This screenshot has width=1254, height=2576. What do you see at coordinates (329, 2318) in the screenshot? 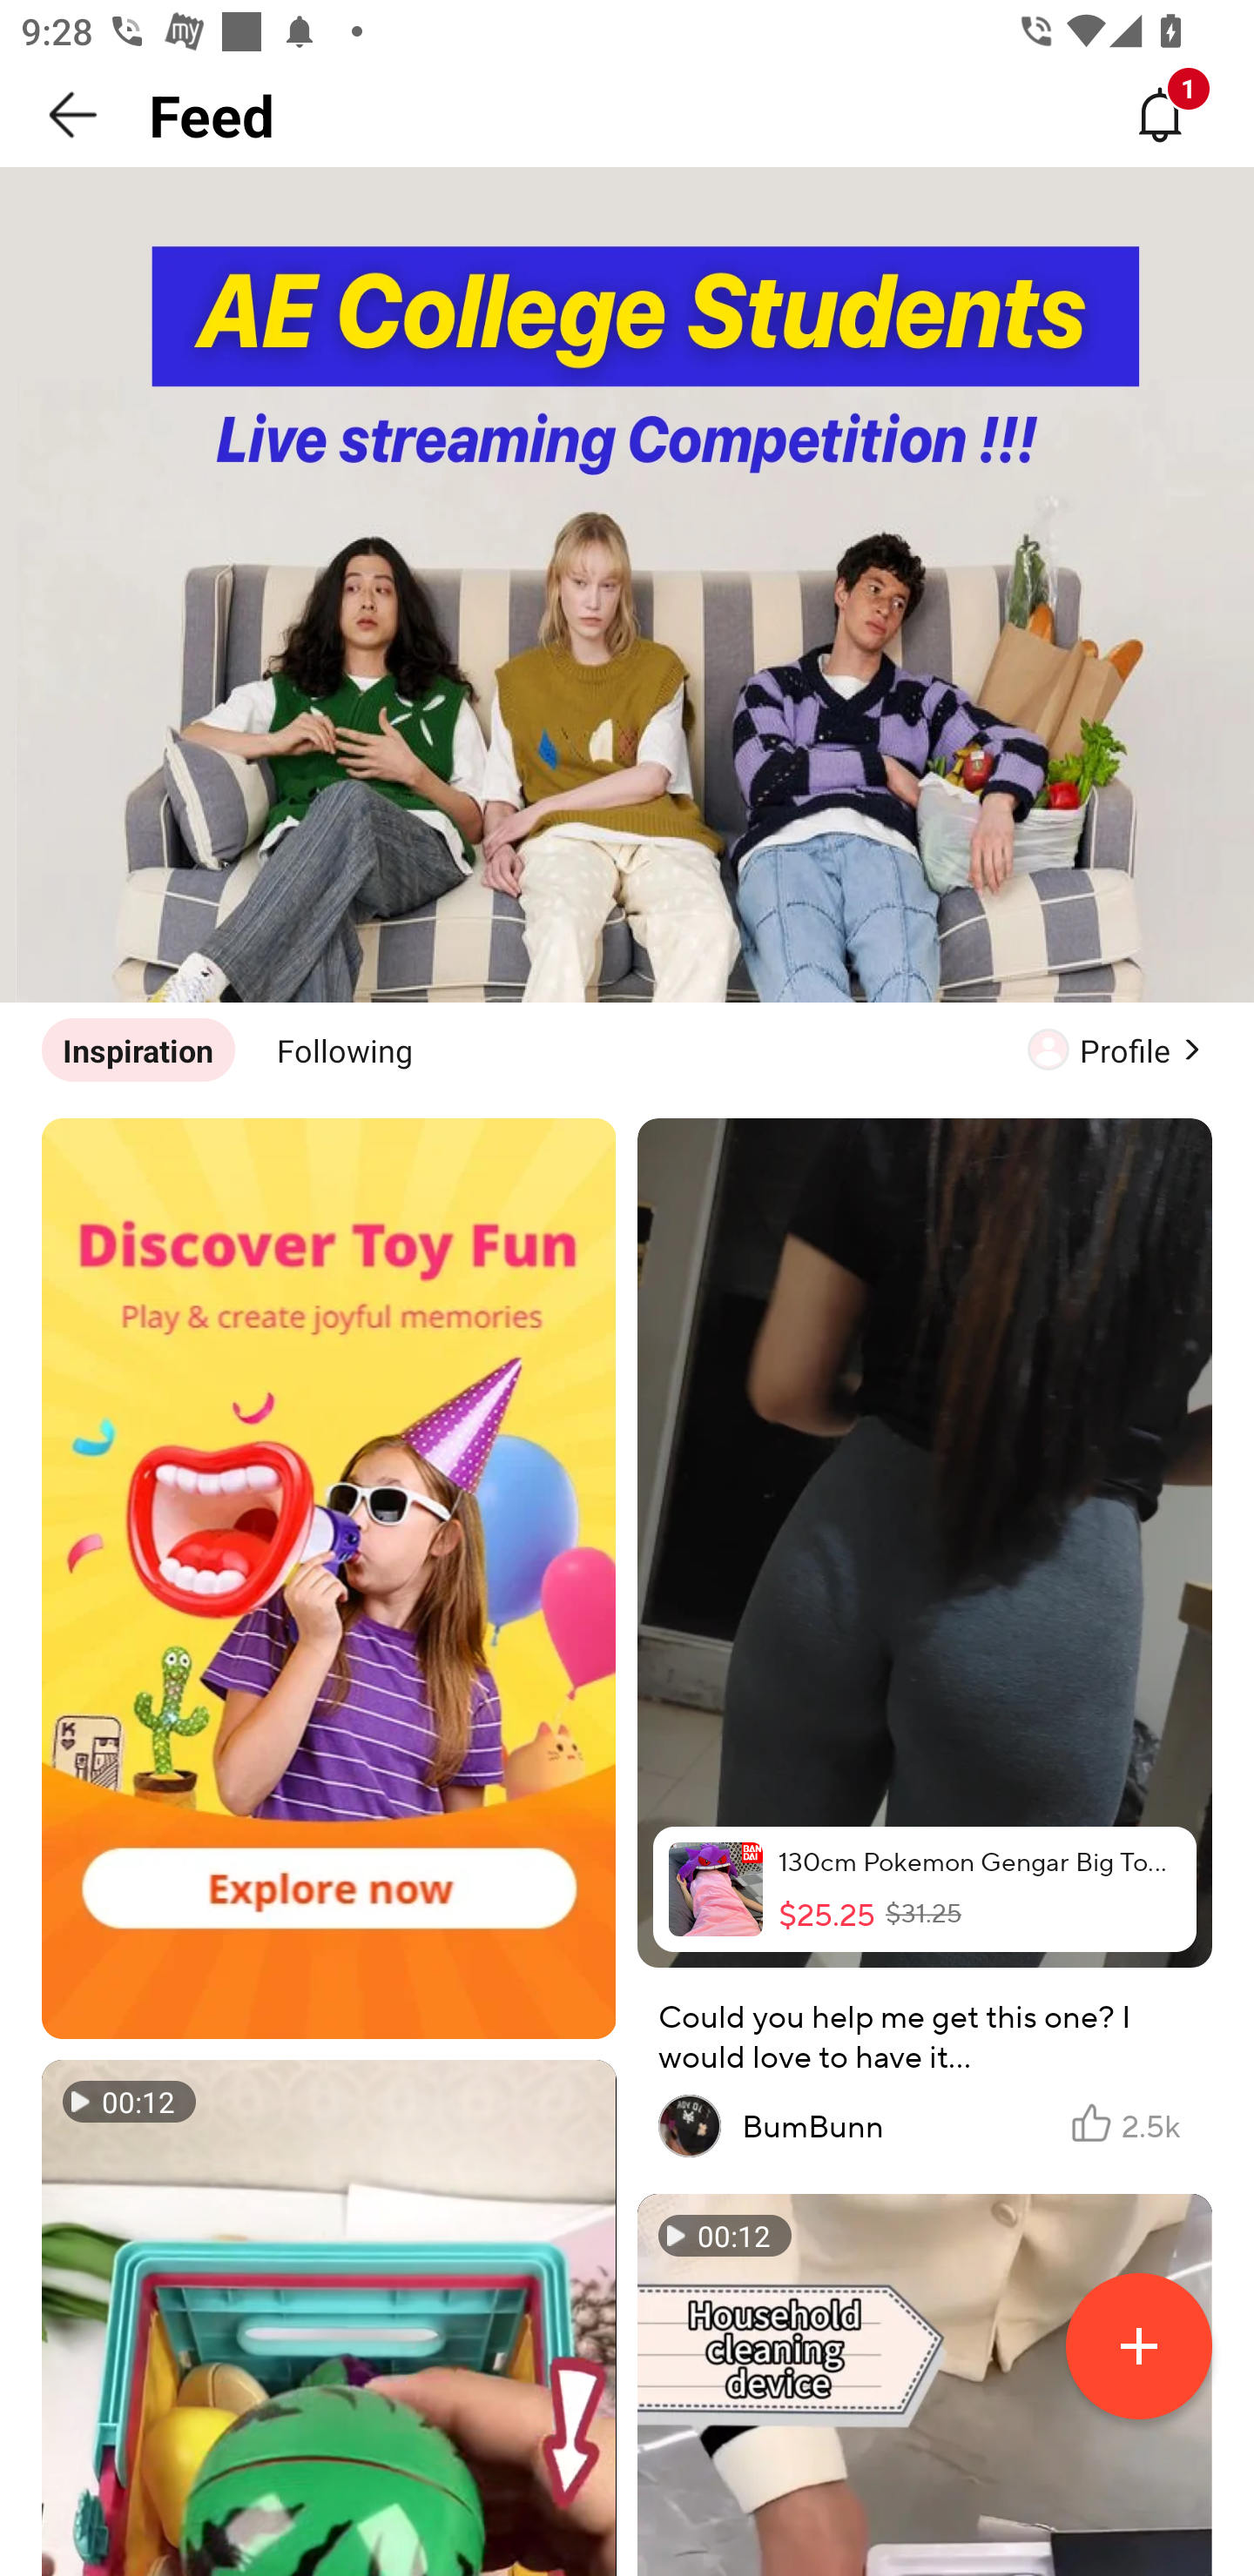
I see `00:12` at bounding box center [329, 2318].